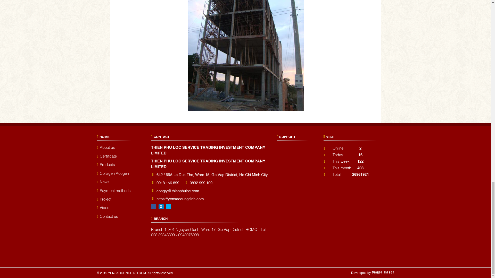 The image size is (495, 278). What do you see at coordinates (113, 173) in the screenshot?
I see `Collagen Acogen` at bounding box center [113, 173].